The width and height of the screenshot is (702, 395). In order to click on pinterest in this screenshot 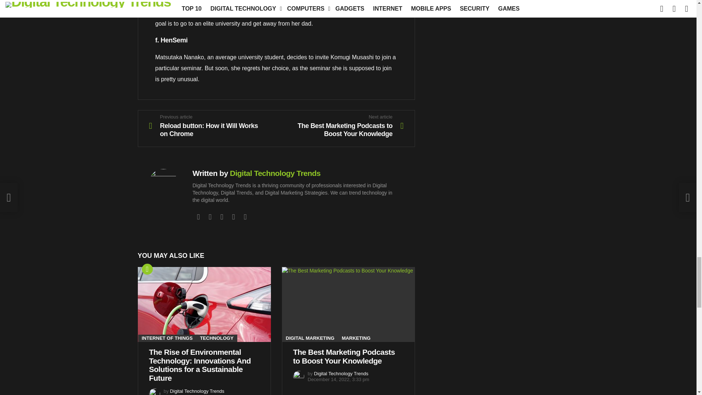, I will do `click(233, 217)`.